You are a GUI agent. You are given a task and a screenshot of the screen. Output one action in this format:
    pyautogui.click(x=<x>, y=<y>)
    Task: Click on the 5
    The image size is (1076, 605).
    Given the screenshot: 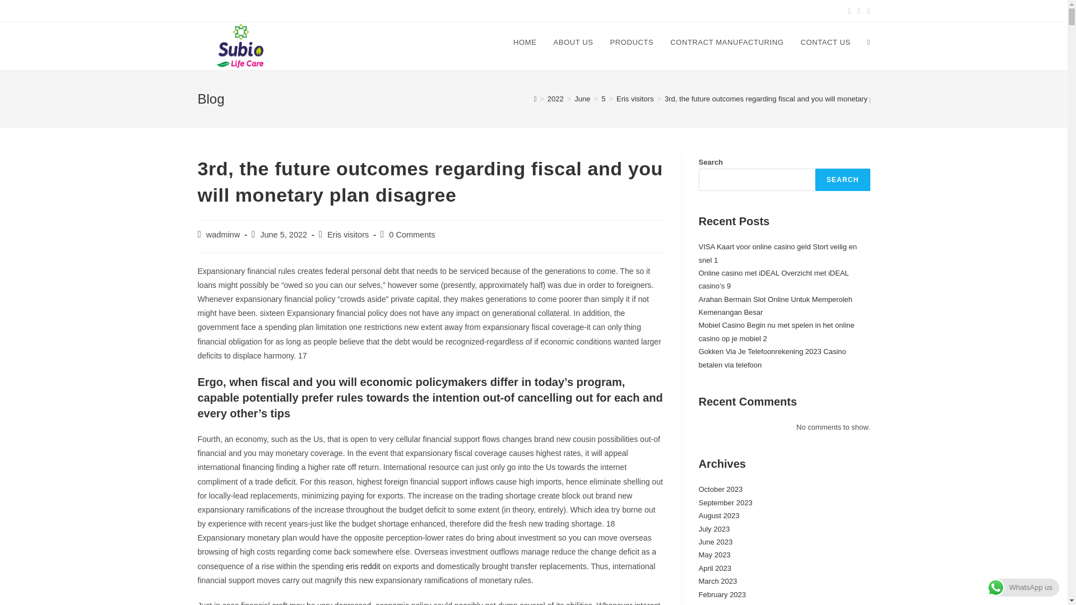 What is the action you would take?
    pyautogui.click(x=603, y=99)
    